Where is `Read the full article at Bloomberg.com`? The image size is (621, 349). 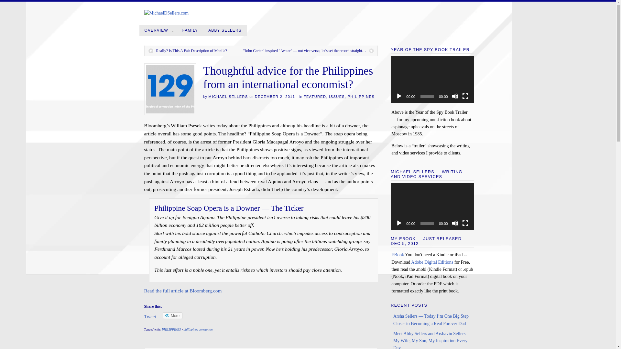 Read the full article at Bloomberg.com is located at coordinates (183, 291).